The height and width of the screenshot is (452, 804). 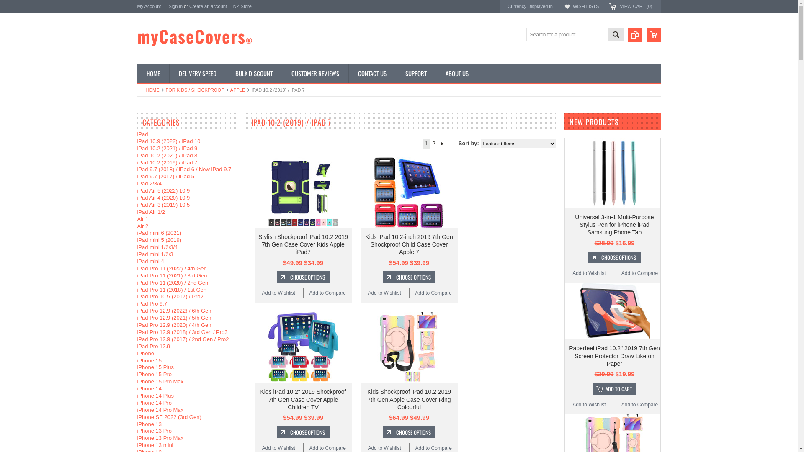 I want to click on iPad mini 4, so click(x=151, y=261).